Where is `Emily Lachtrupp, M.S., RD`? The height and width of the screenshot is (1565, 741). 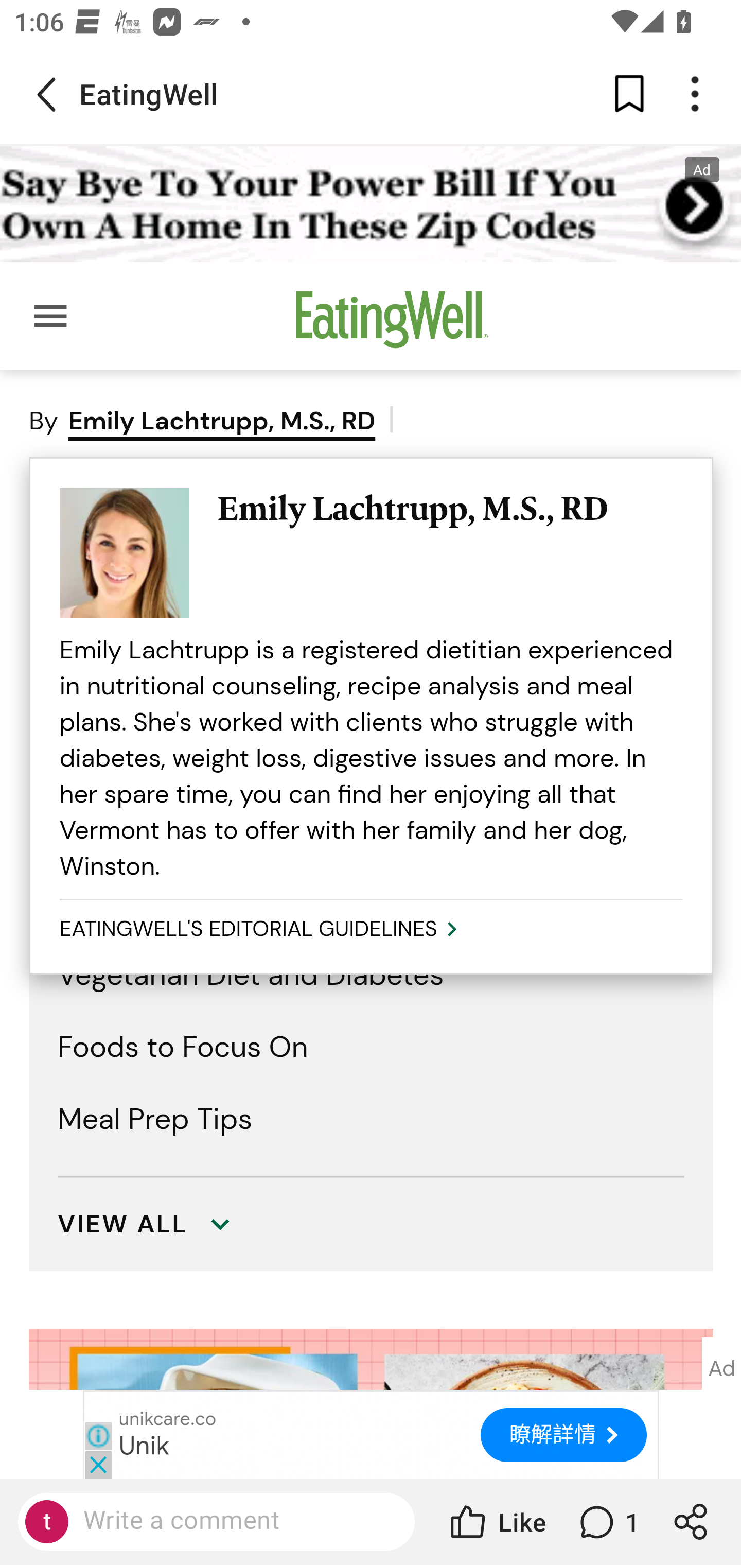
Emily Lachtrupp, M.S., RD is located at coordinates (450, 509).